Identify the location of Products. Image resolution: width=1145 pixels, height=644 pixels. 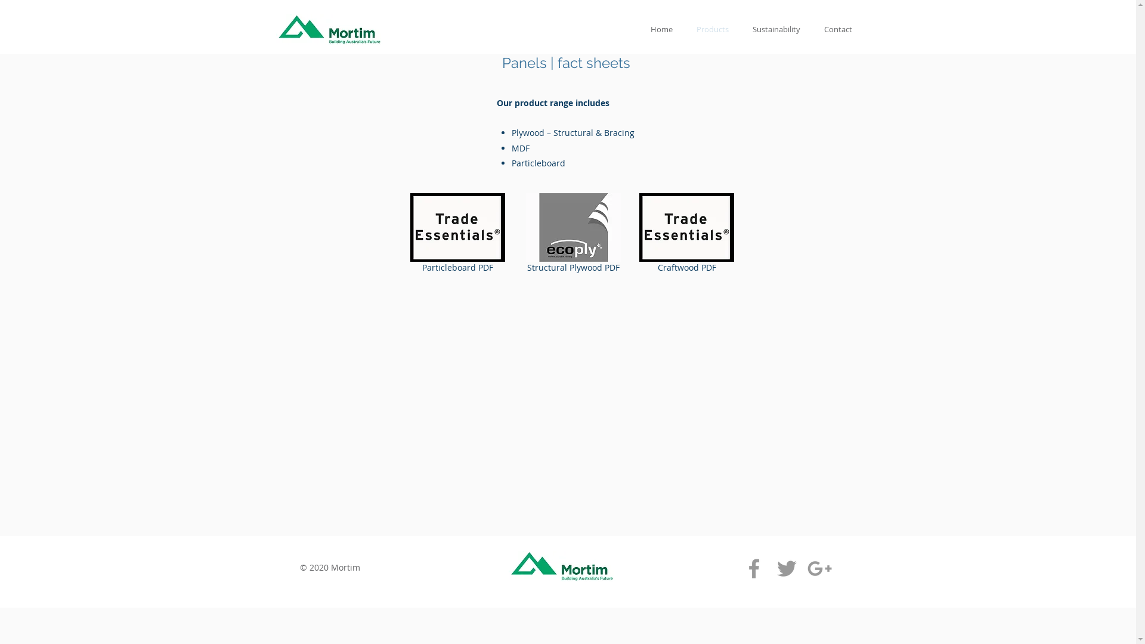
(713, 30).